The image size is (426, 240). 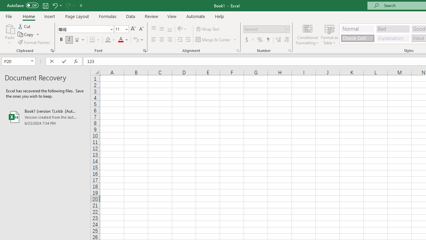 What do you see at coordinates (188, 40) in the screenshot?
I see `Increase Indent` at bounding box center [188, 40].